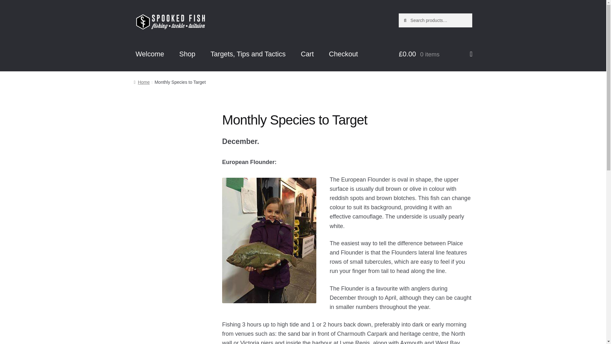 The image size is (611, 344). Describe the element at coordinates (343, 54) in the screenshot. I see `Checkout` at that location.